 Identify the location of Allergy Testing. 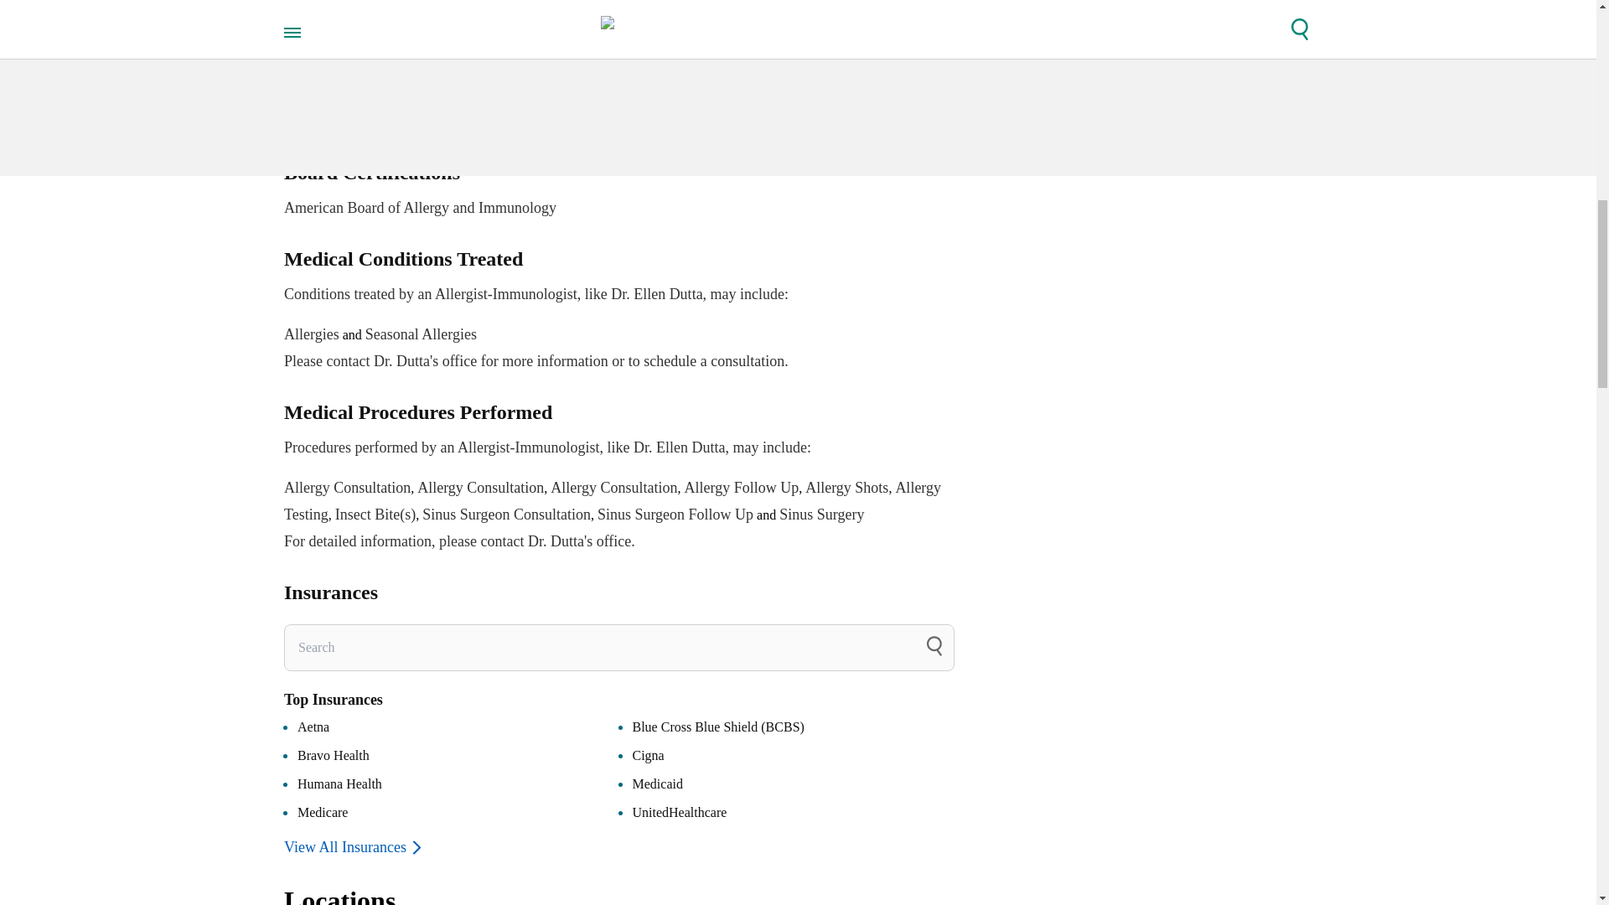
(613, 501).